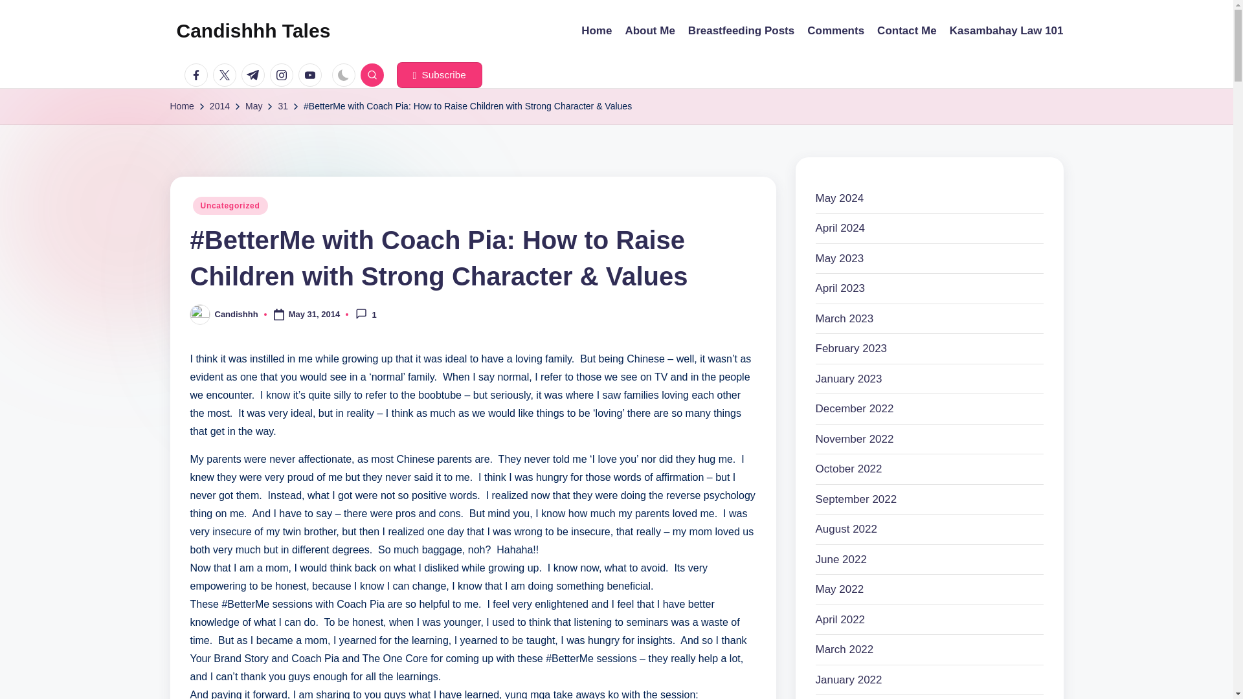 This screenshot has width=1243, height=699. I want to click on t.me, so click(255, 75).